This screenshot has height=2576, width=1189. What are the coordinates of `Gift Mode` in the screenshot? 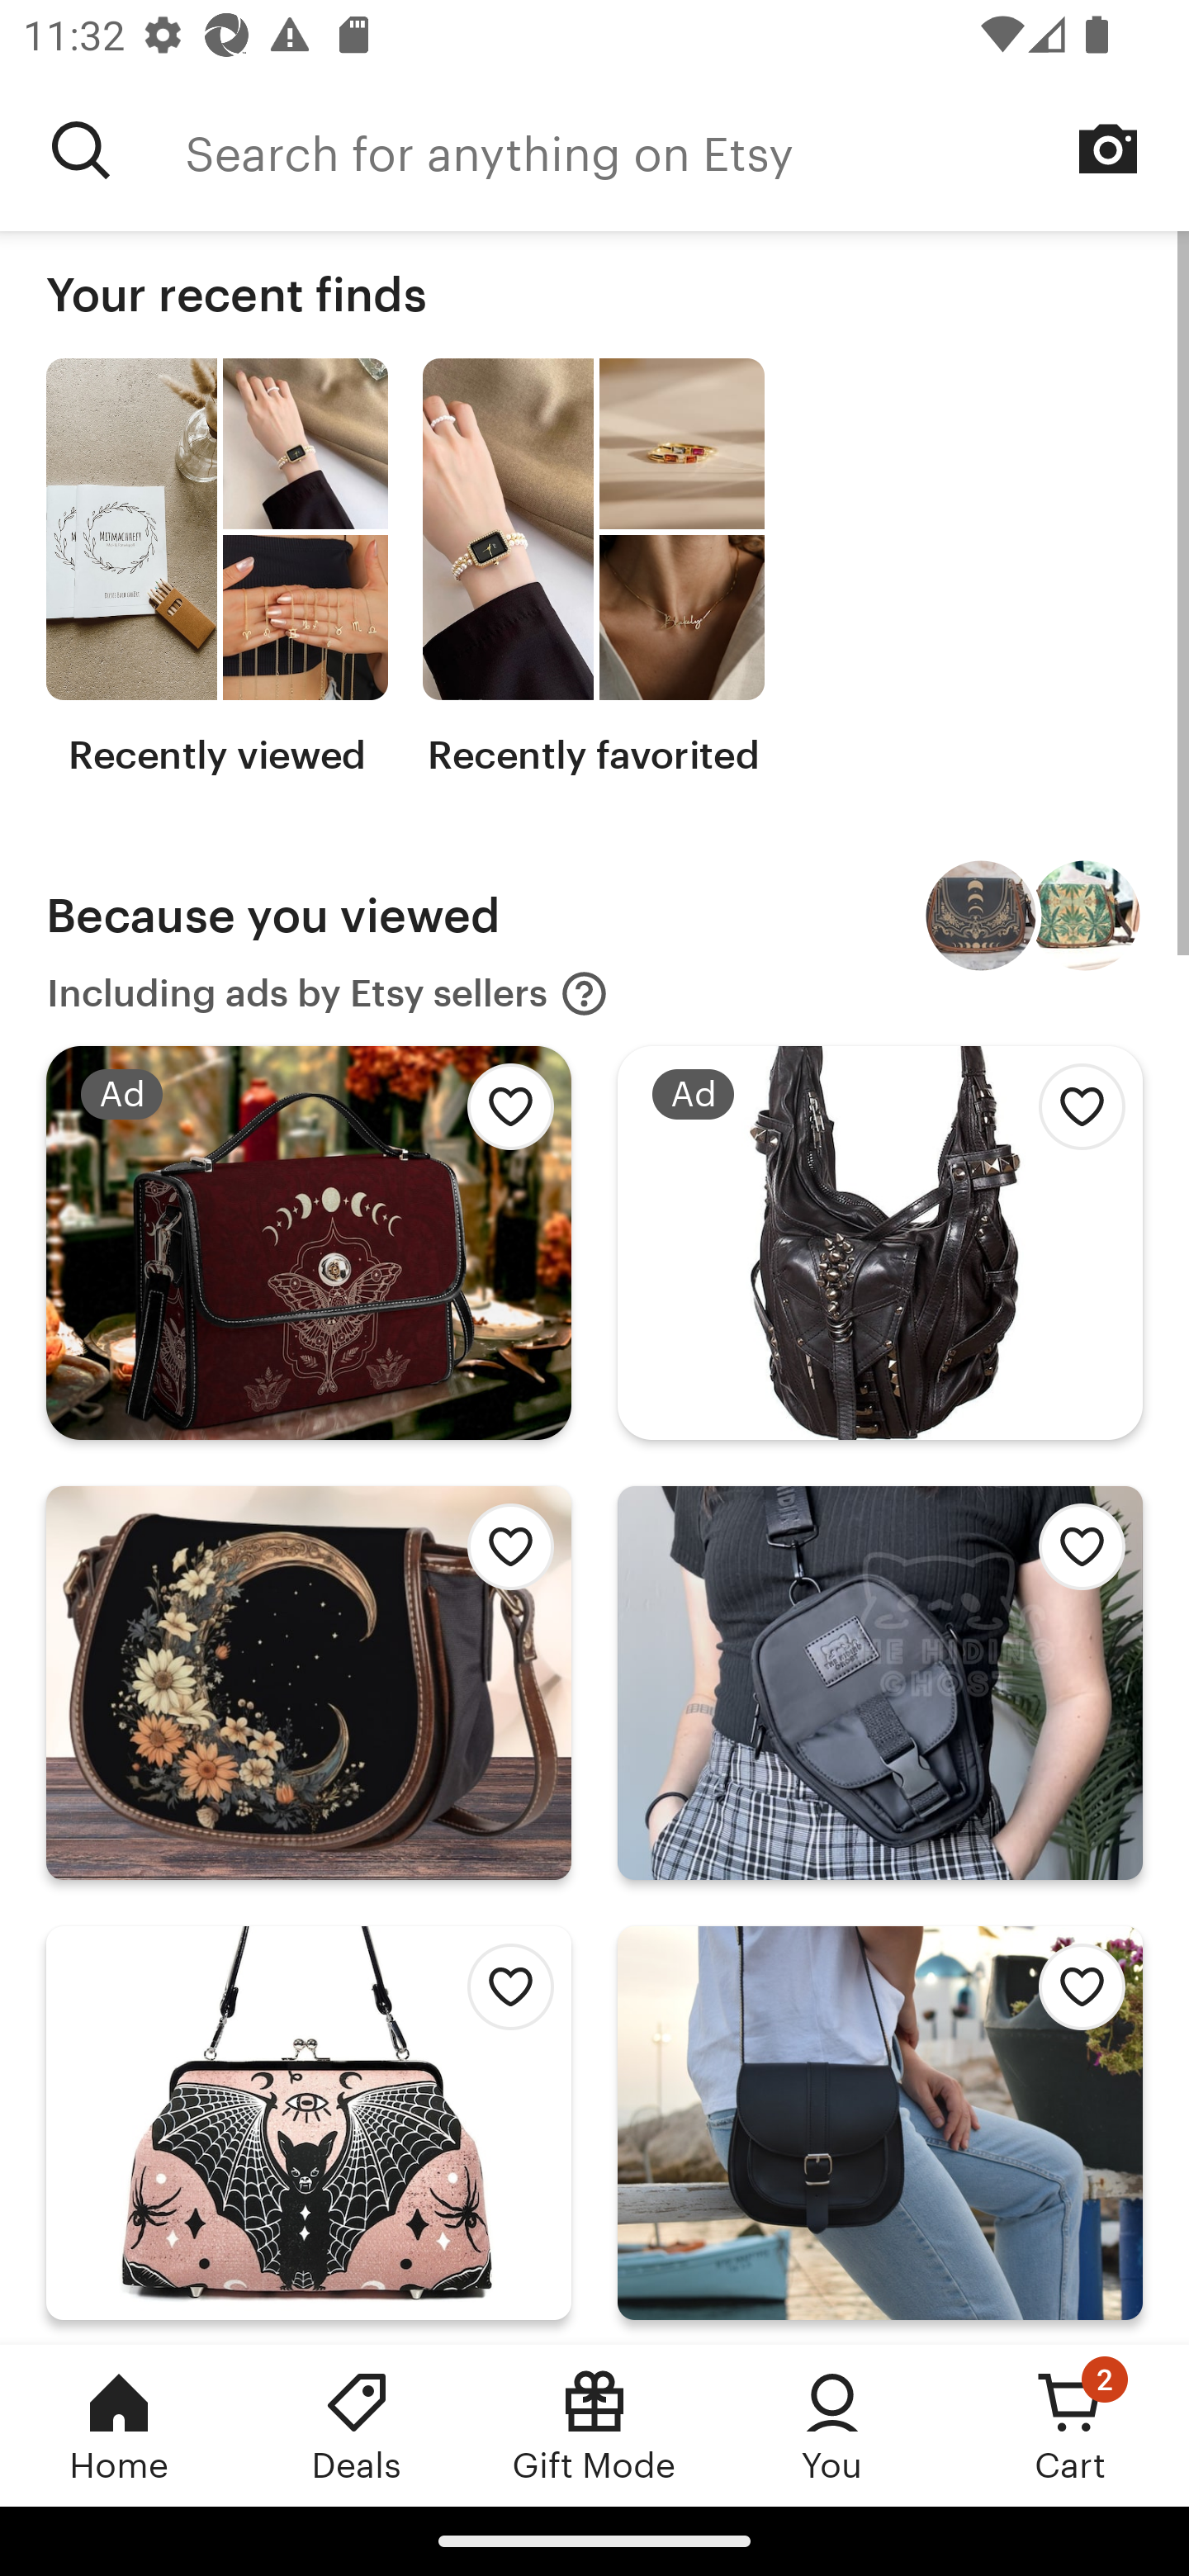 It's located at (594, 2425).